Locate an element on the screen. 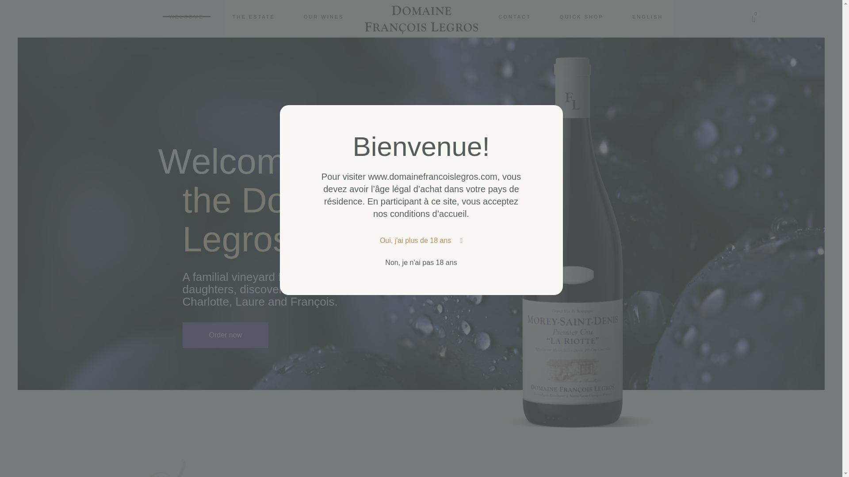  CONTACT is located at coordinates (254, 16).